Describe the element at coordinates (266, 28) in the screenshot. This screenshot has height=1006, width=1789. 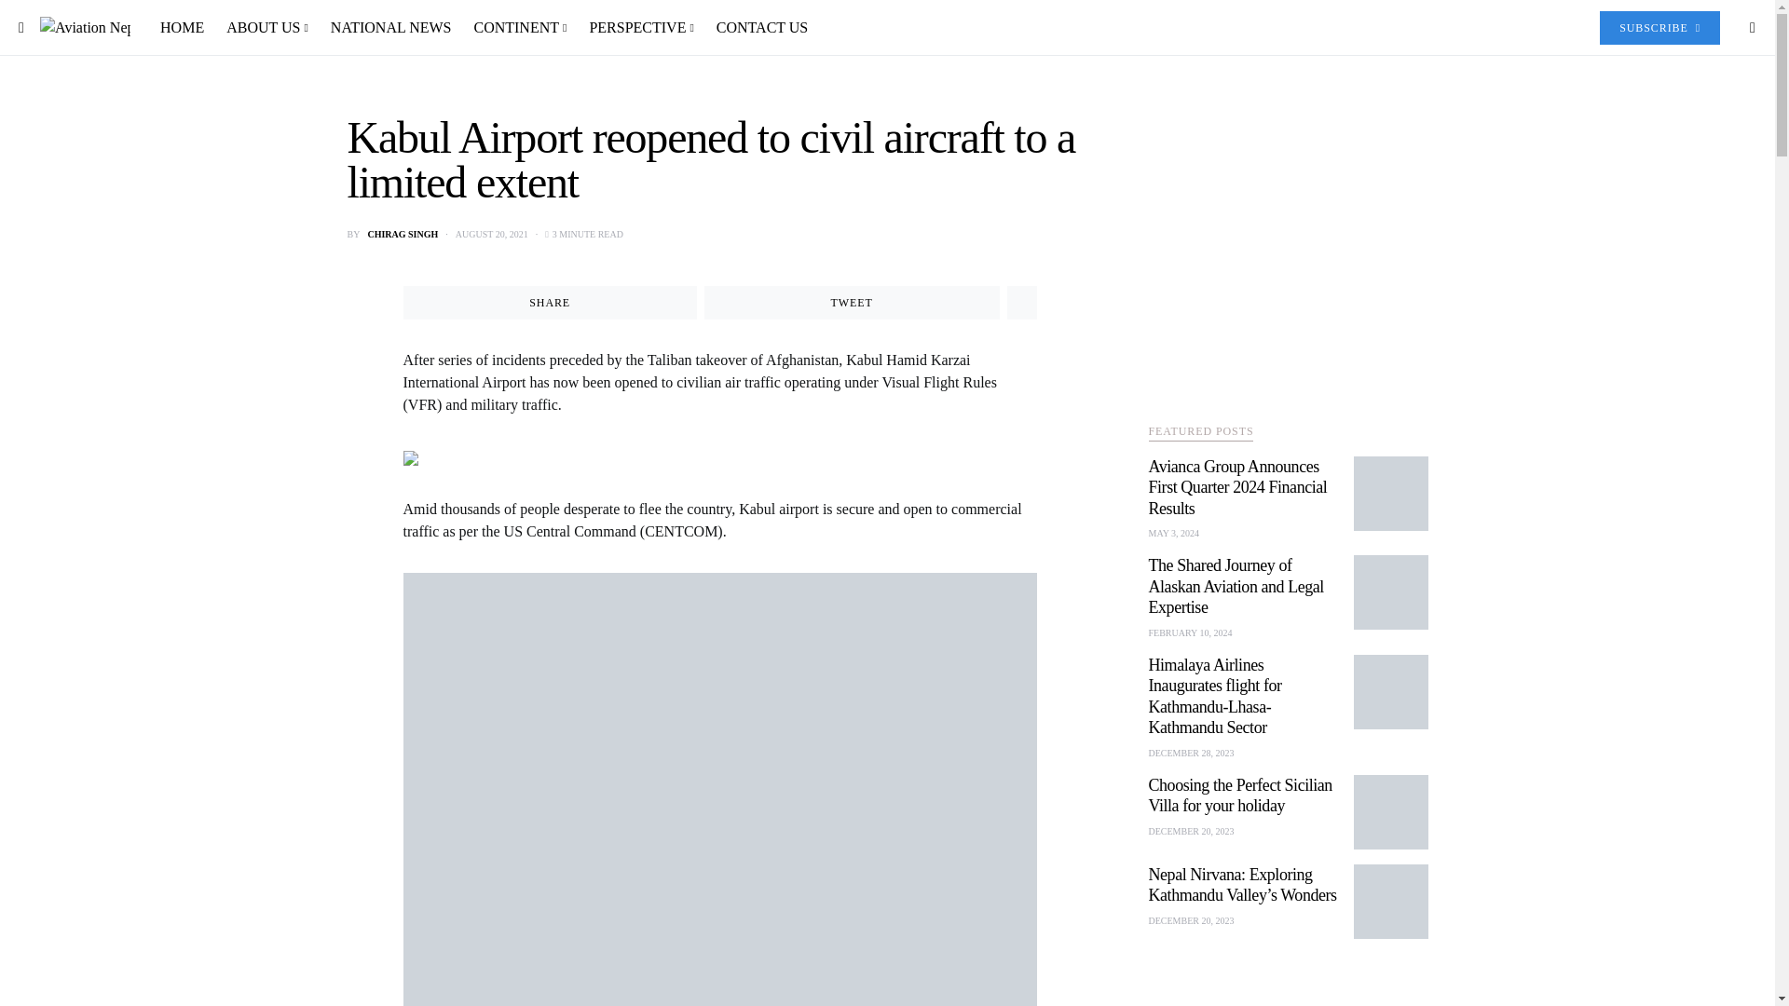
I see `ABOUT US` at that location.